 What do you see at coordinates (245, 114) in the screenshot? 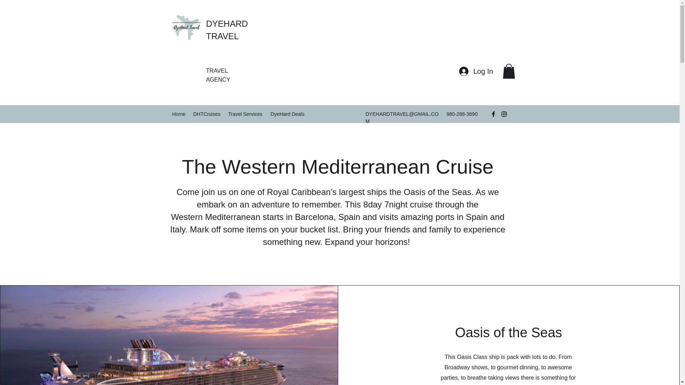
I see `Travel Services` at bounding box center [245, 114].